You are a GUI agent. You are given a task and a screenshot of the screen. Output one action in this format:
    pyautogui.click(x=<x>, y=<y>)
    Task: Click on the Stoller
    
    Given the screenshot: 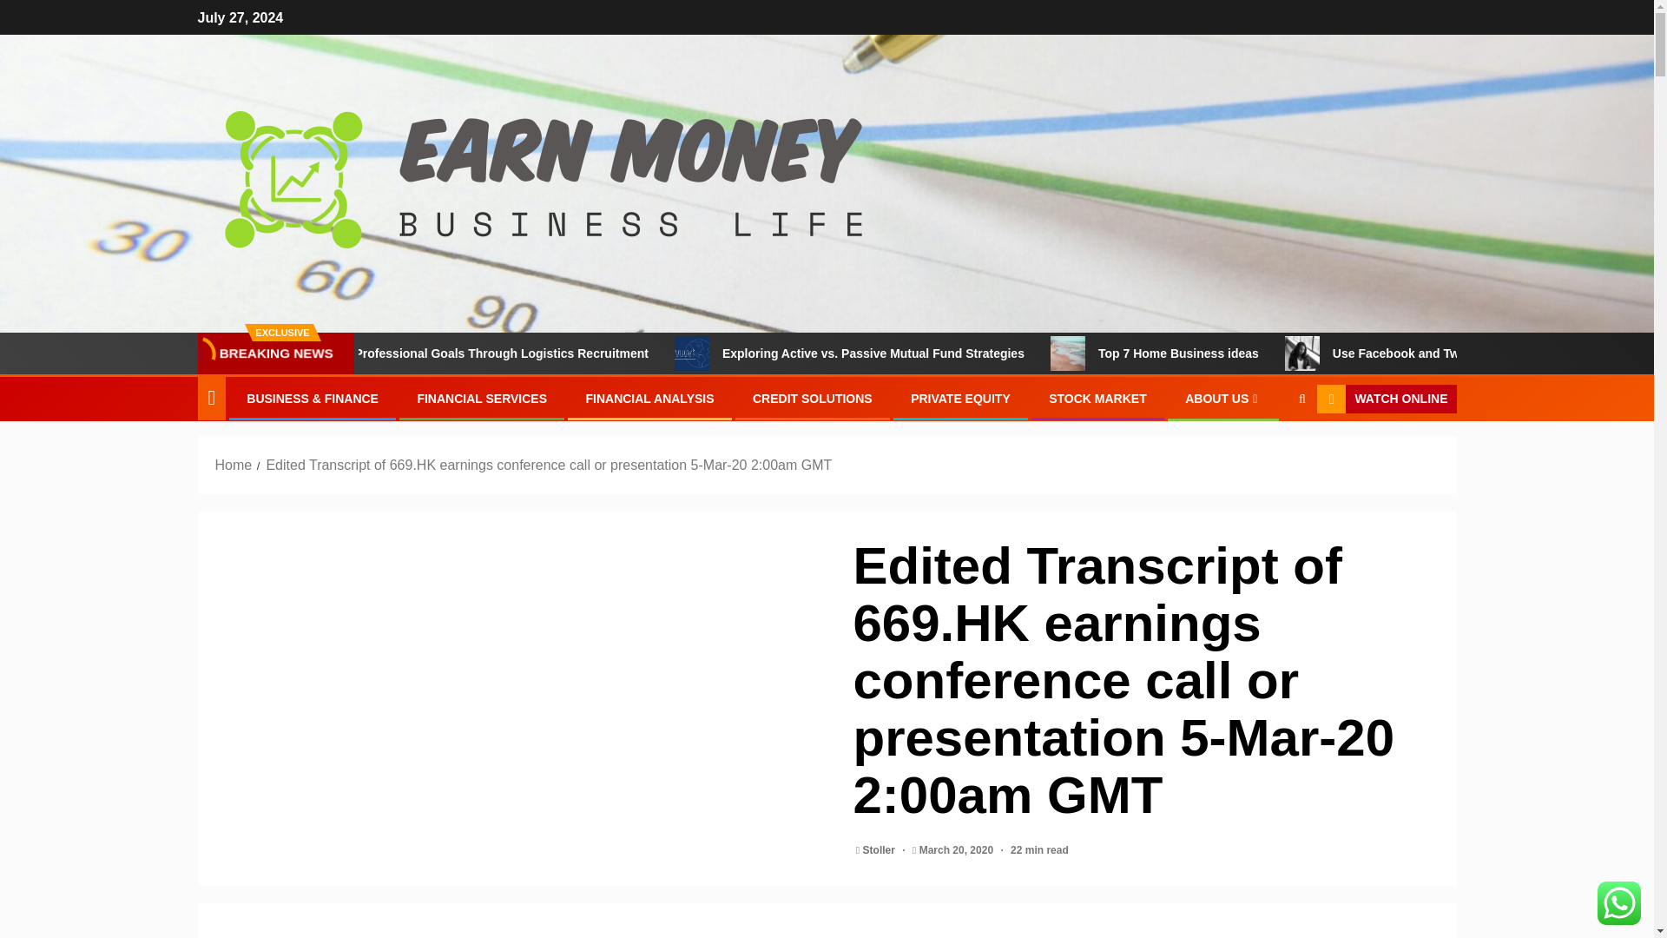 What is the action you would take?
    pyautogui.click(x=880, y=850)
    